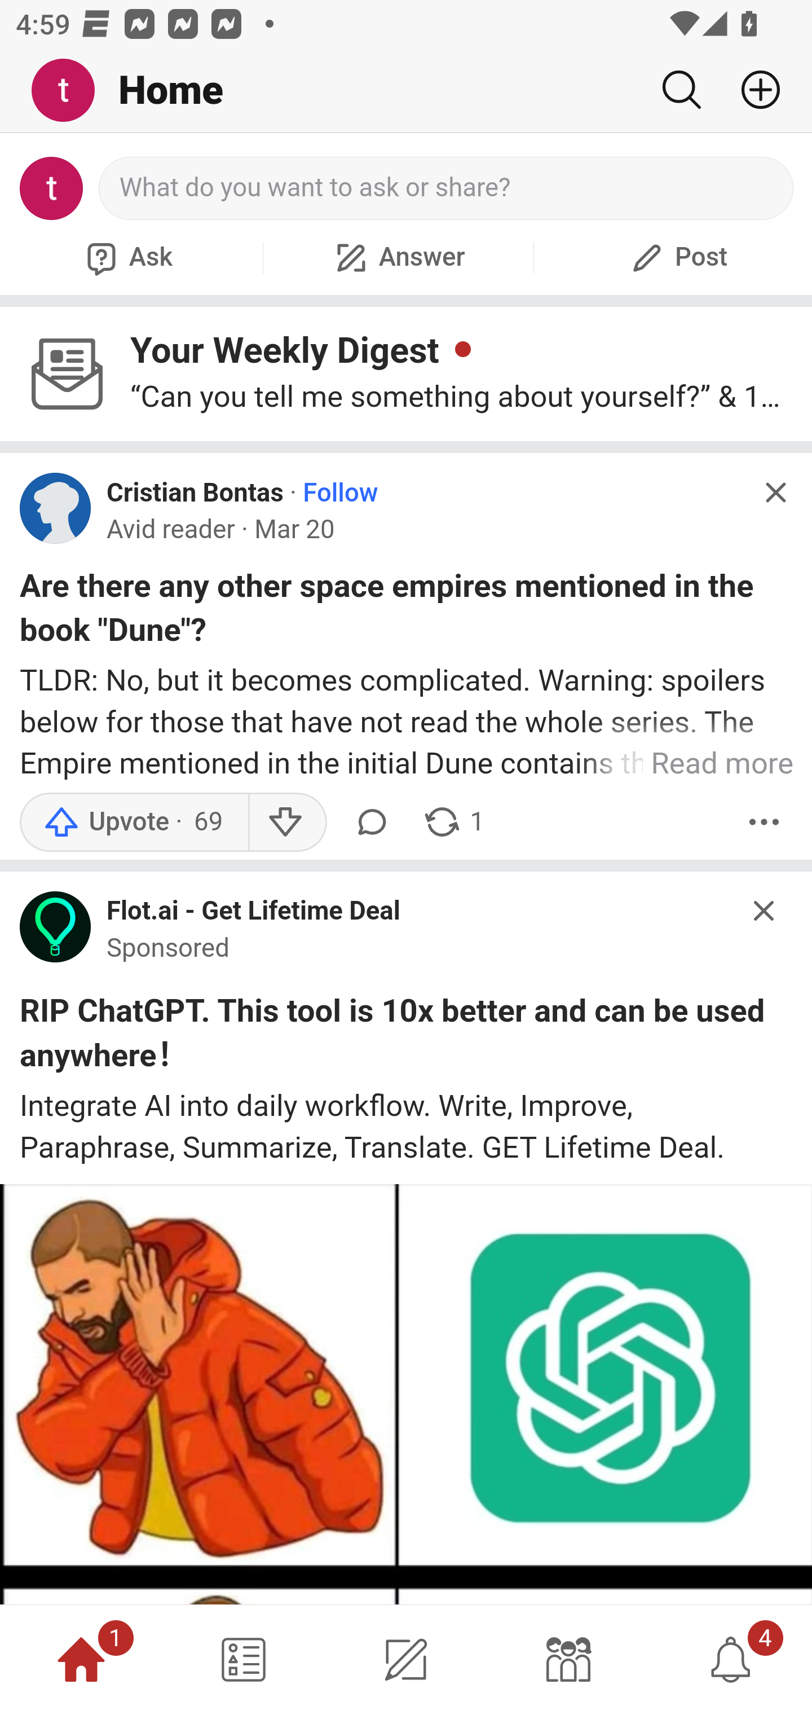  What do you see at coordinates (71, 91) in the screenshot?
I see `Me` at bounding box center [71, 91].